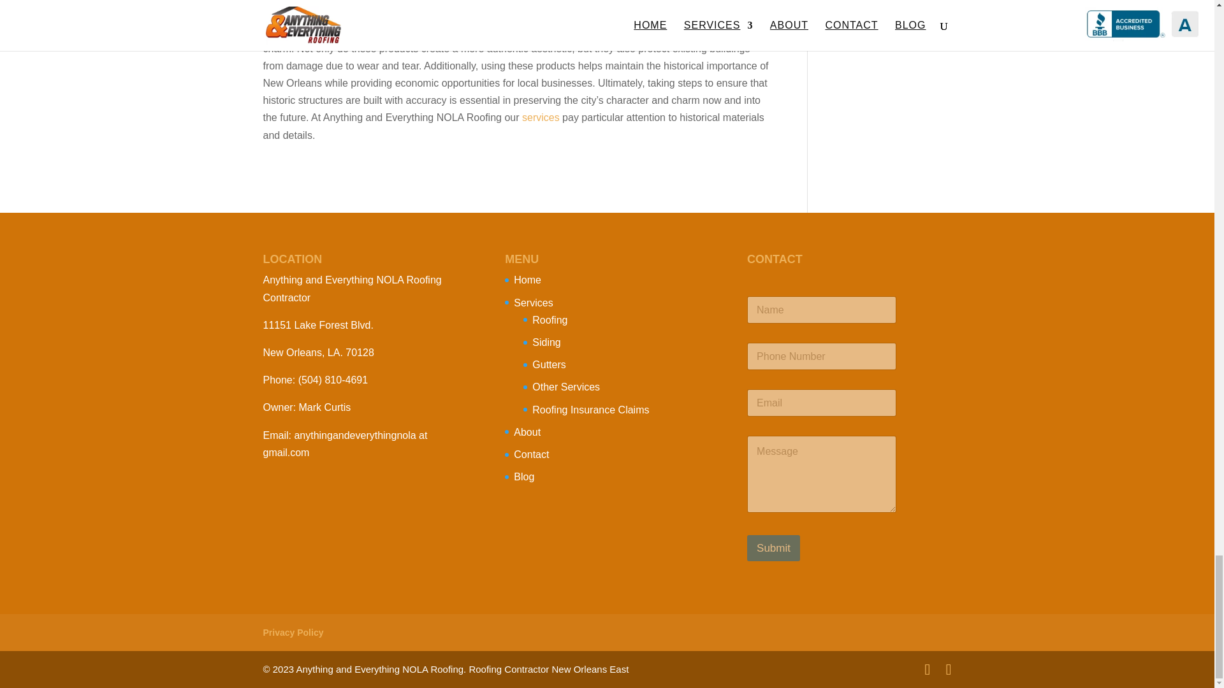  I want to click on Gutters, so click(549, 364).